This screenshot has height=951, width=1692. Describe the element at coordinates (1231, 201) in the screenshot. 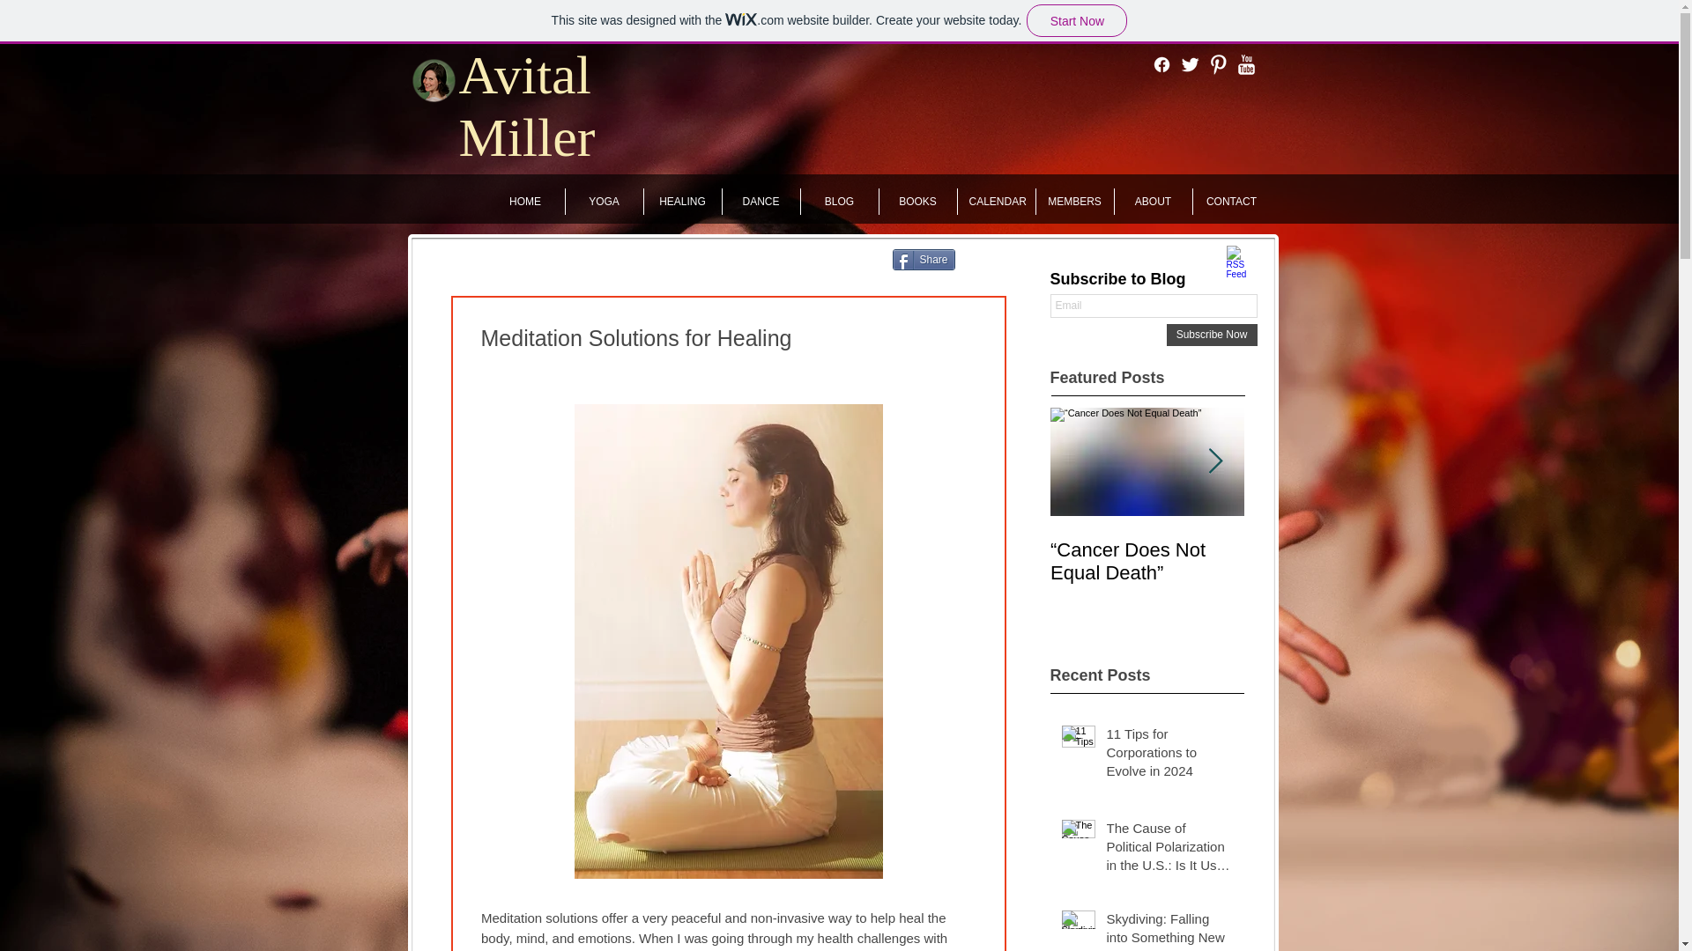

I see `CONTACT` at that location.